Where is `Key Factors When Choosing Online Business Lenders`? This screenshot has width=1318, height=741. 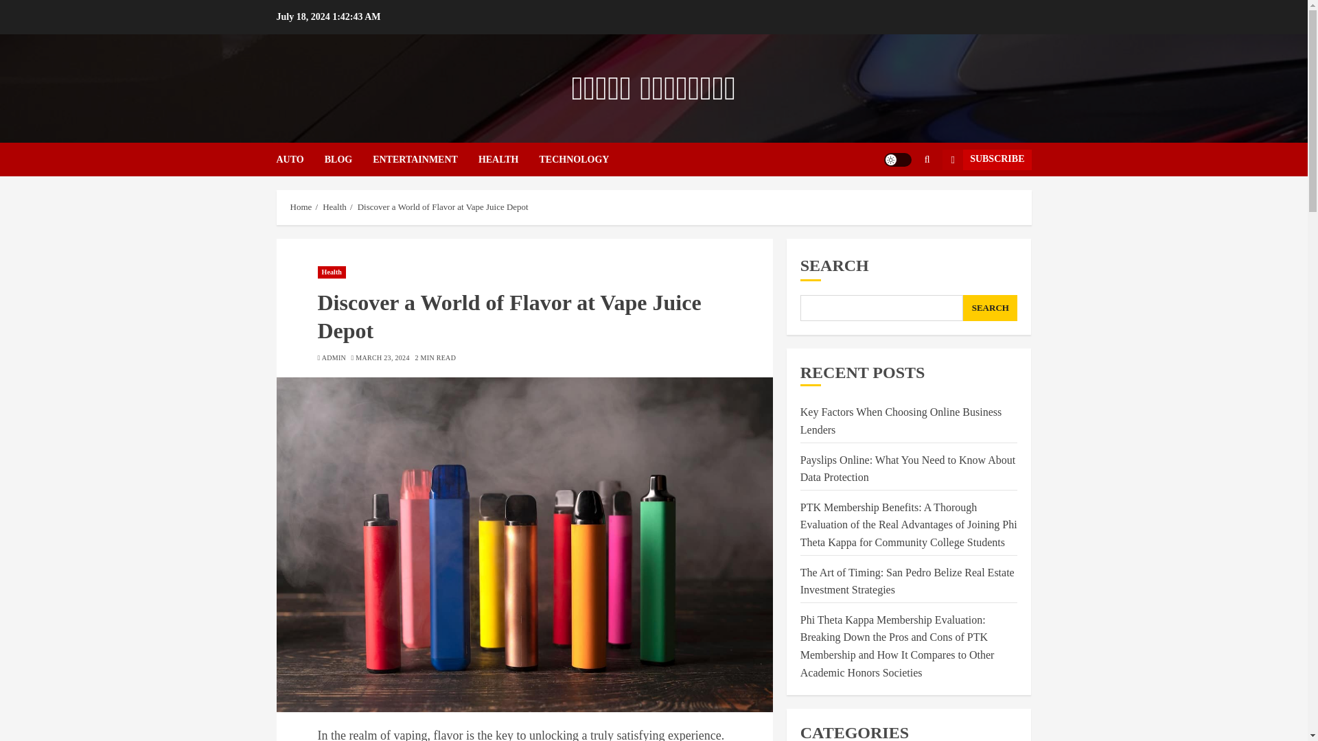 Key Factors When Choosing Online Business Lenders is located at coordinates (901, 421).